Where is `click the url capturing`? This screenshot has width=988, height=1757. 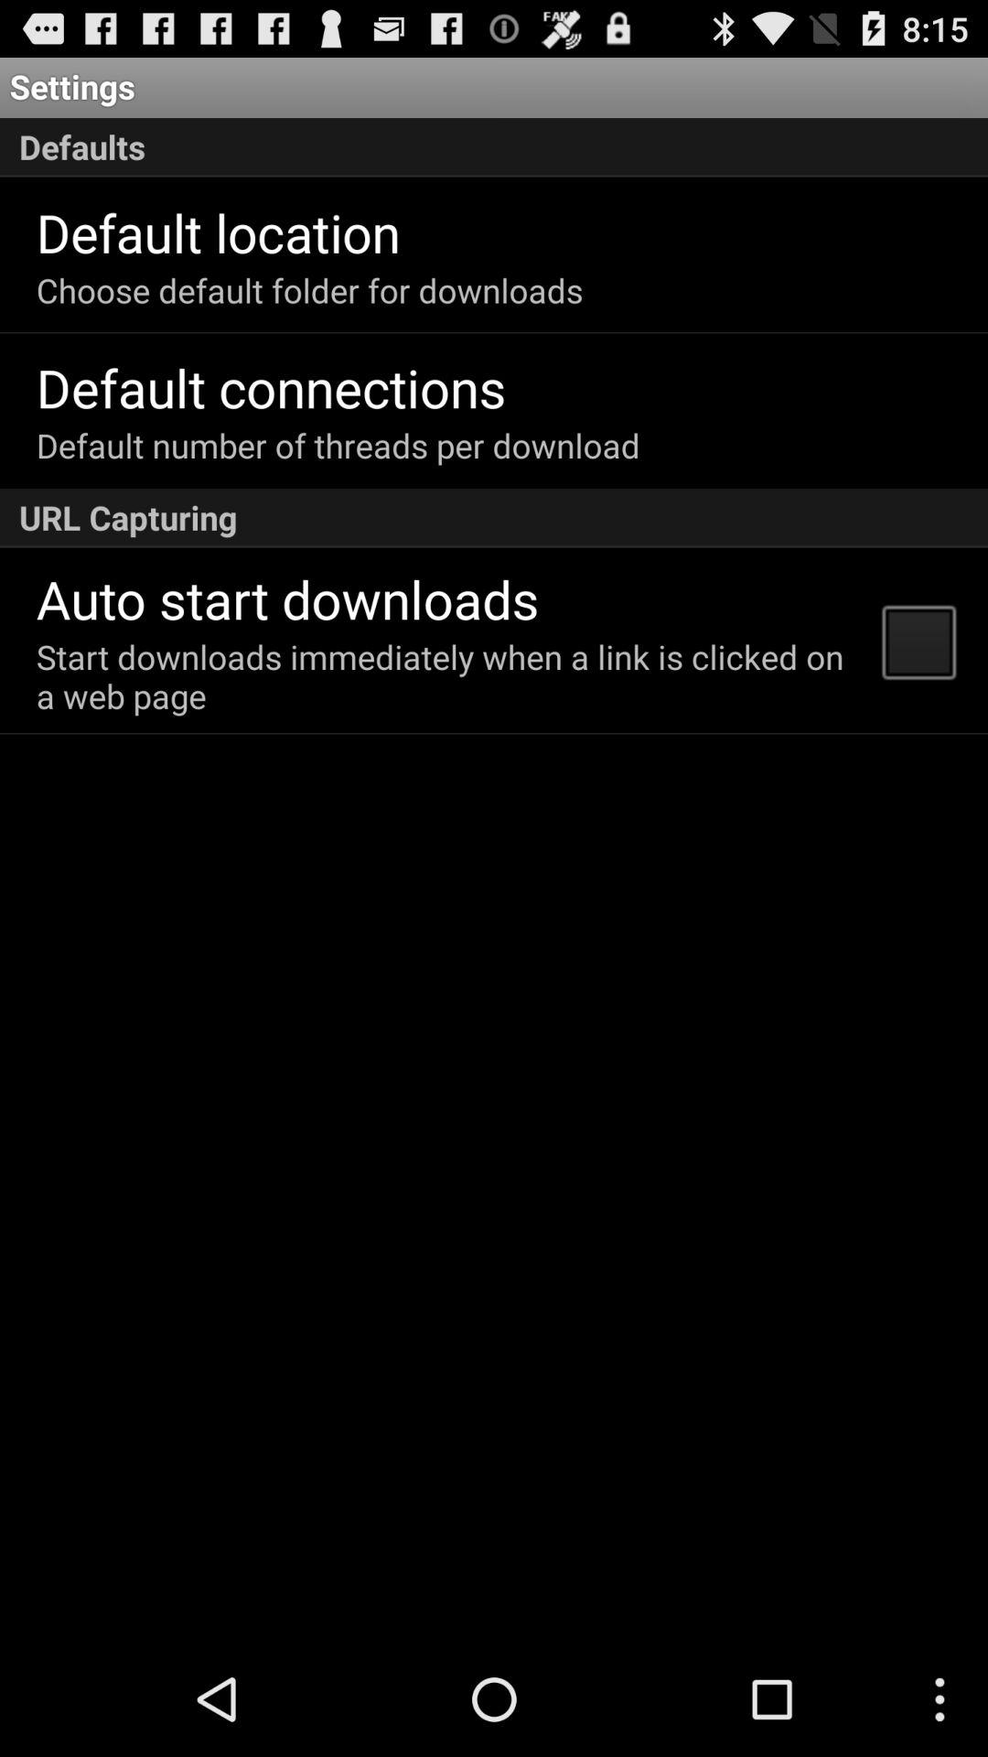
click the url capturing is located at coordinates (494, 518).